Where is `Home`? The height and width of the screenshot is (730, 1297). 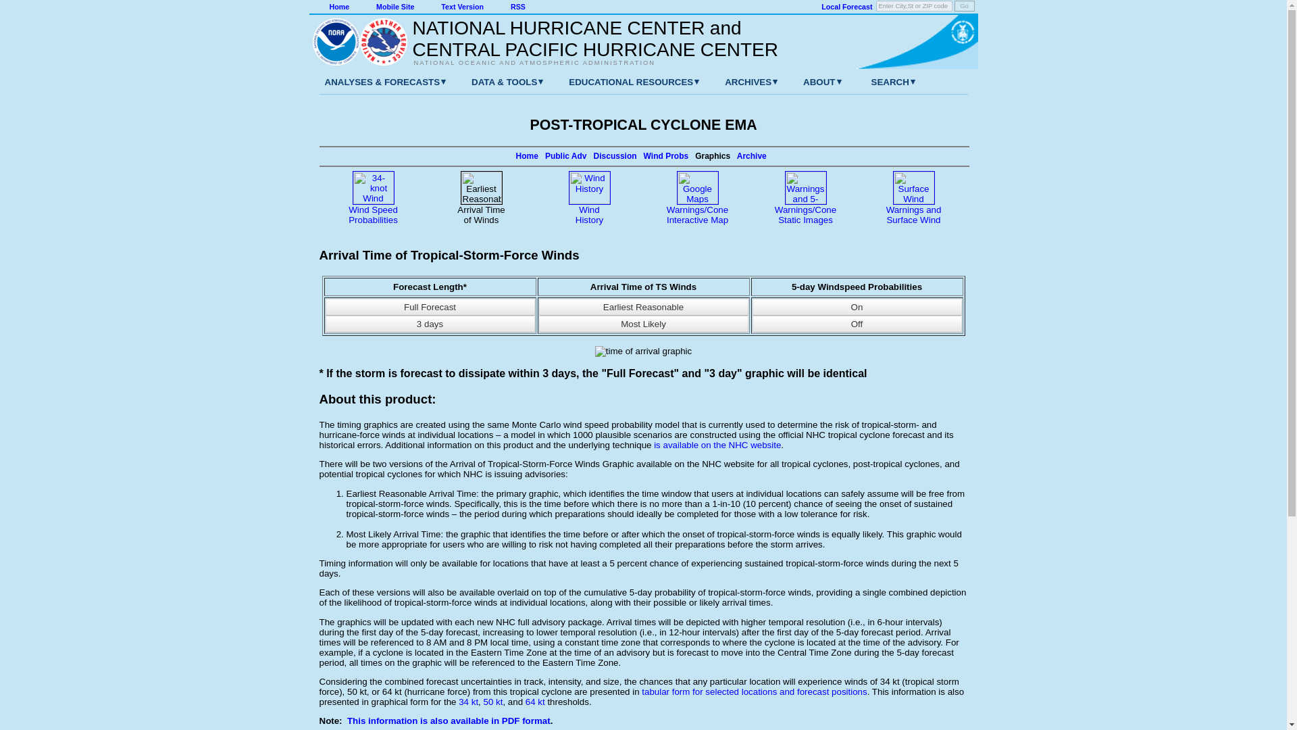
Home is located at coordinates (339, 7).